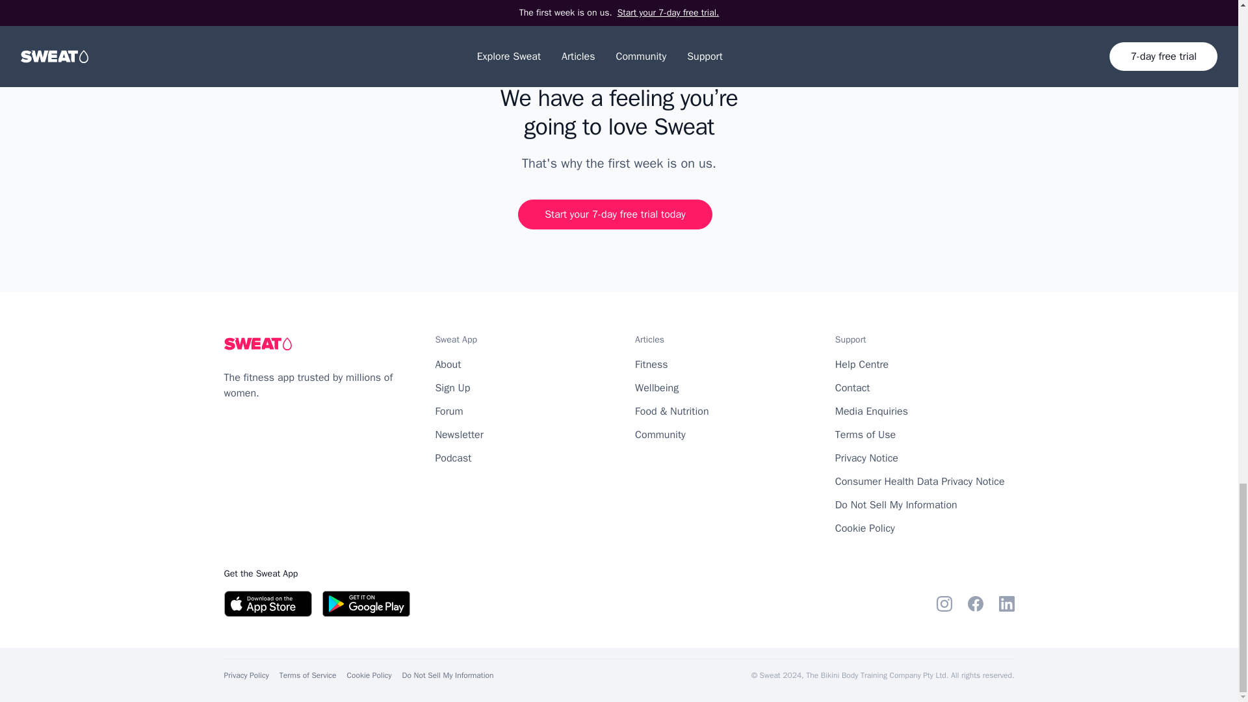  Describe the element at coordinates (651, 364) in the screenshot. I see `Fitness` at that location.